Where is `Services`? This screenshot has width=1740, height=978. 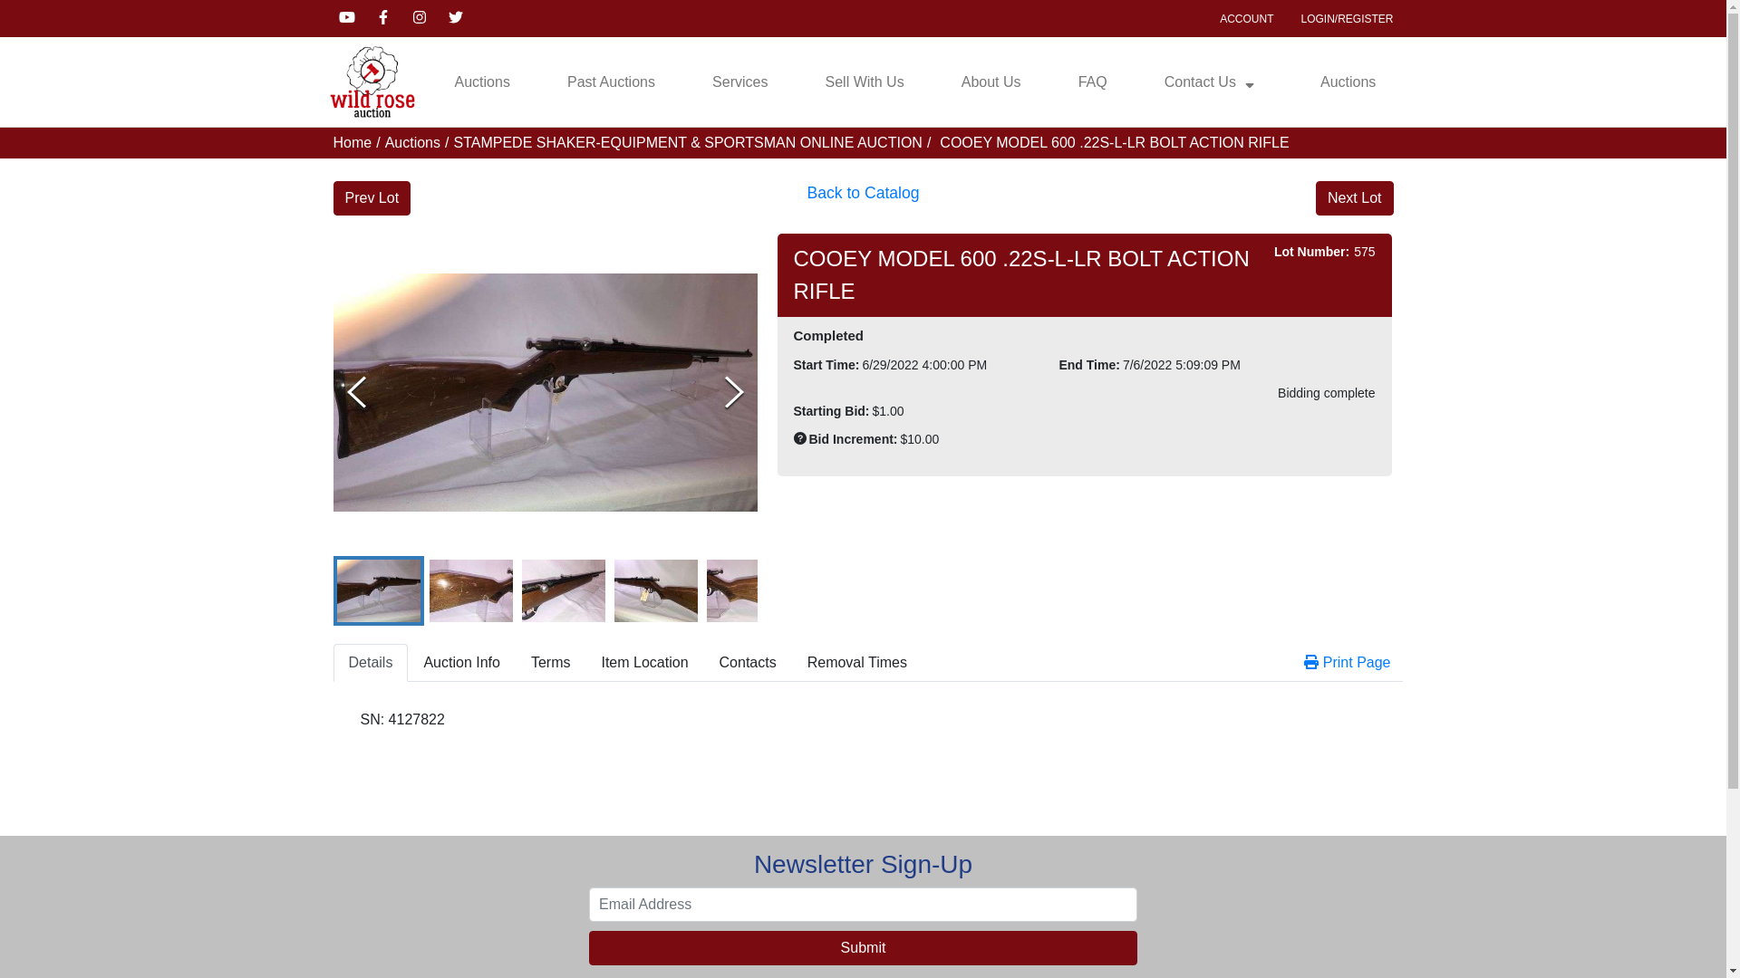 Services is located at coordinates (739, 82).